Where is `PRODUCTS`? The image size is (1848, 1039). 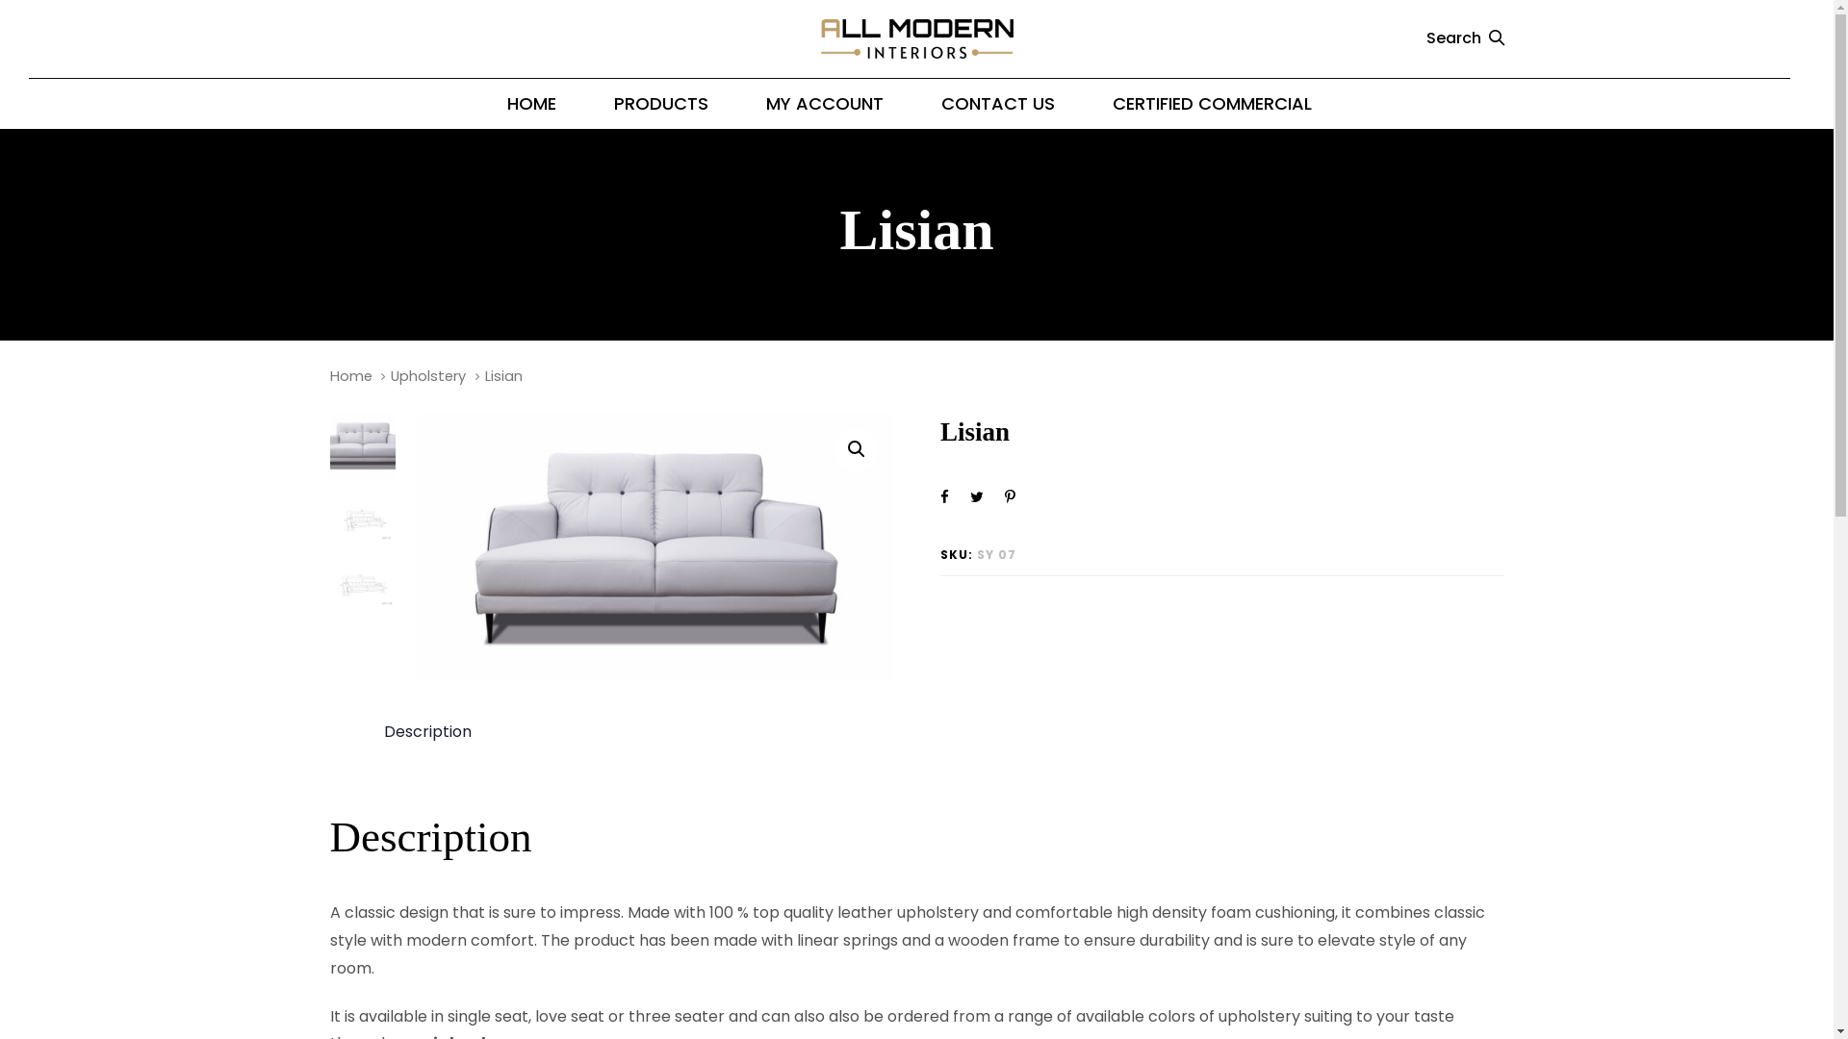 PRODUCTS is located at coordinates (661, 104).